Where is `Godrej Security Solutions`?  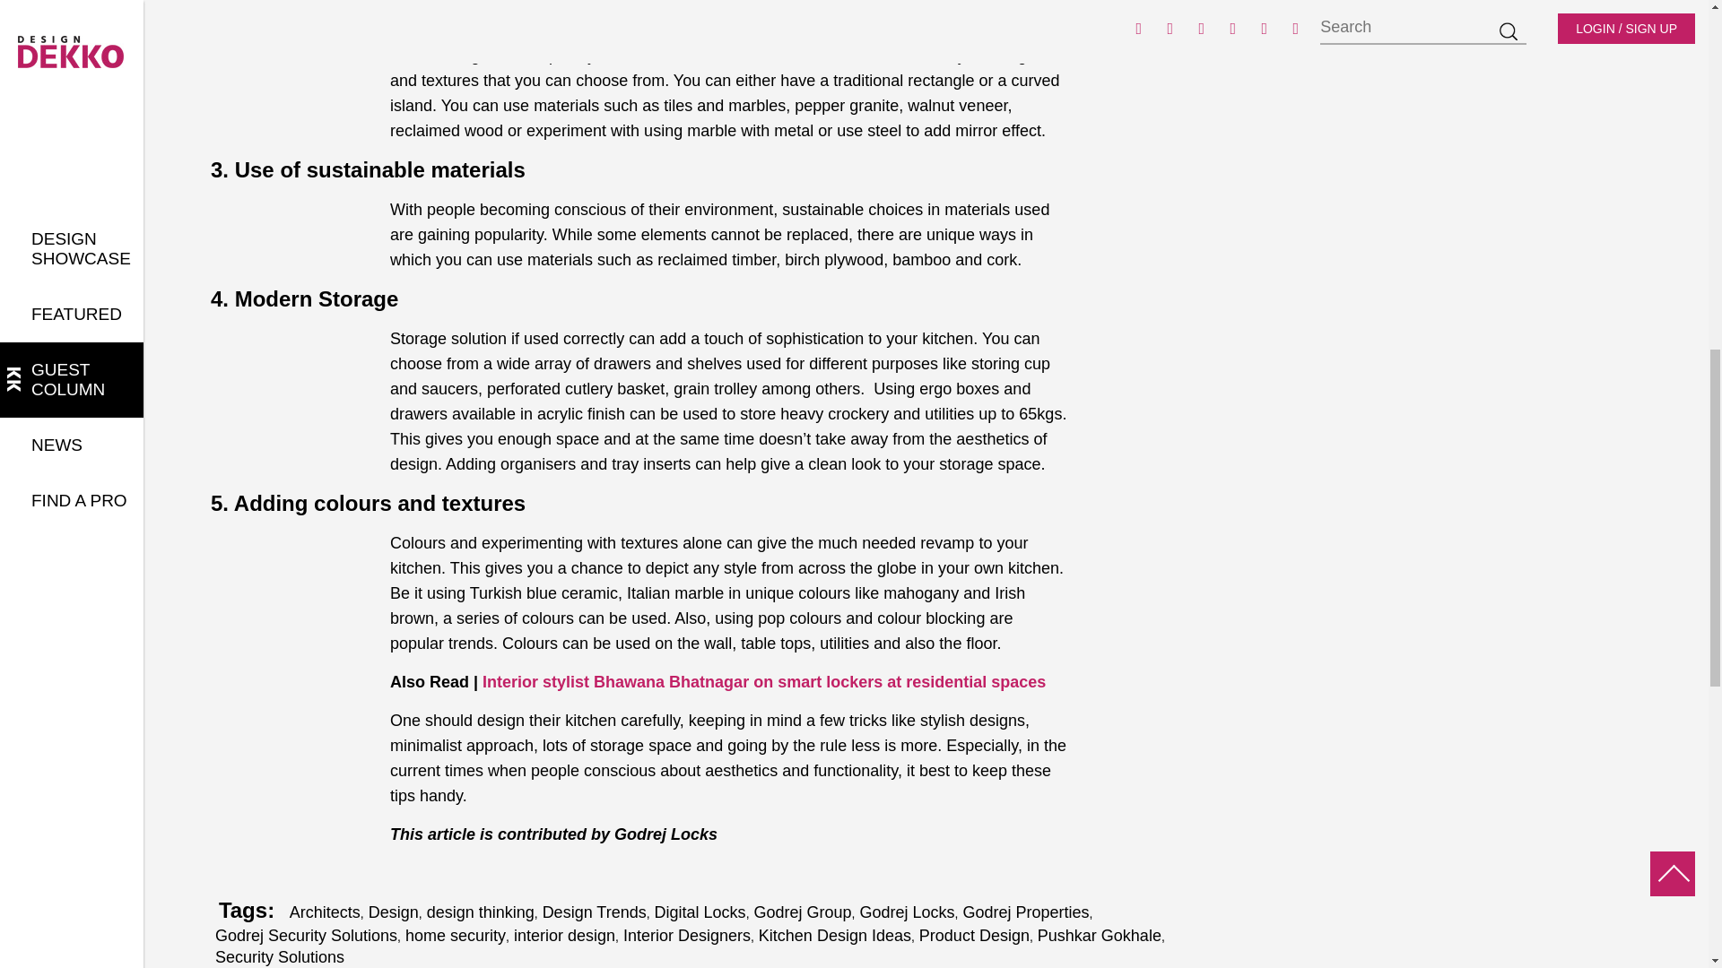 Godrej Security Solutions is located at coordinates (307, 936).